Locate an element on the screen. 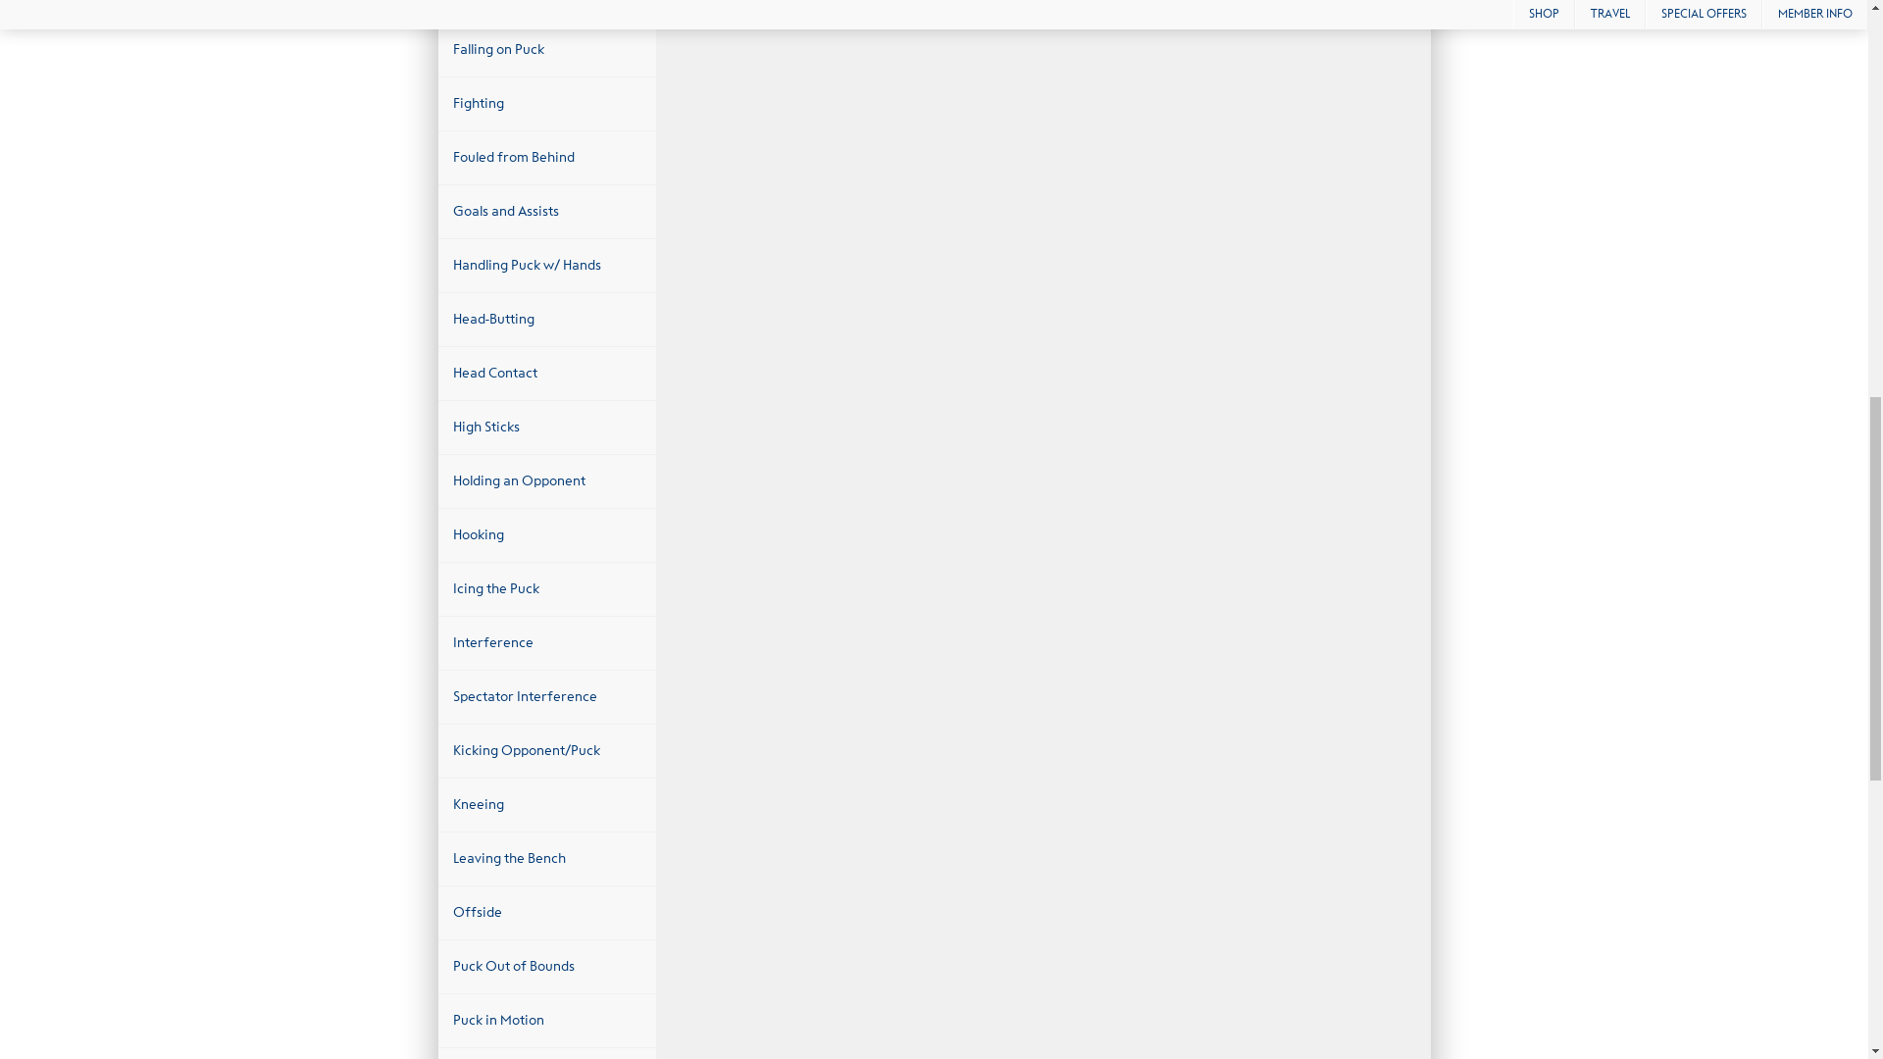 This screenshot has height=1059, width=1883. Fighting is located at coordinates (545, 103).